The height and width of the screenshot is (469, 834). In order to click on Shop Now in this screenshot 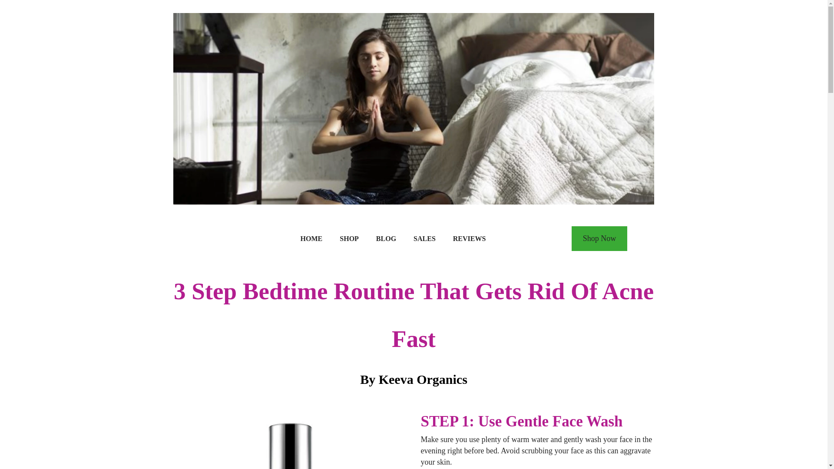, I will do `click(599, 238)`.